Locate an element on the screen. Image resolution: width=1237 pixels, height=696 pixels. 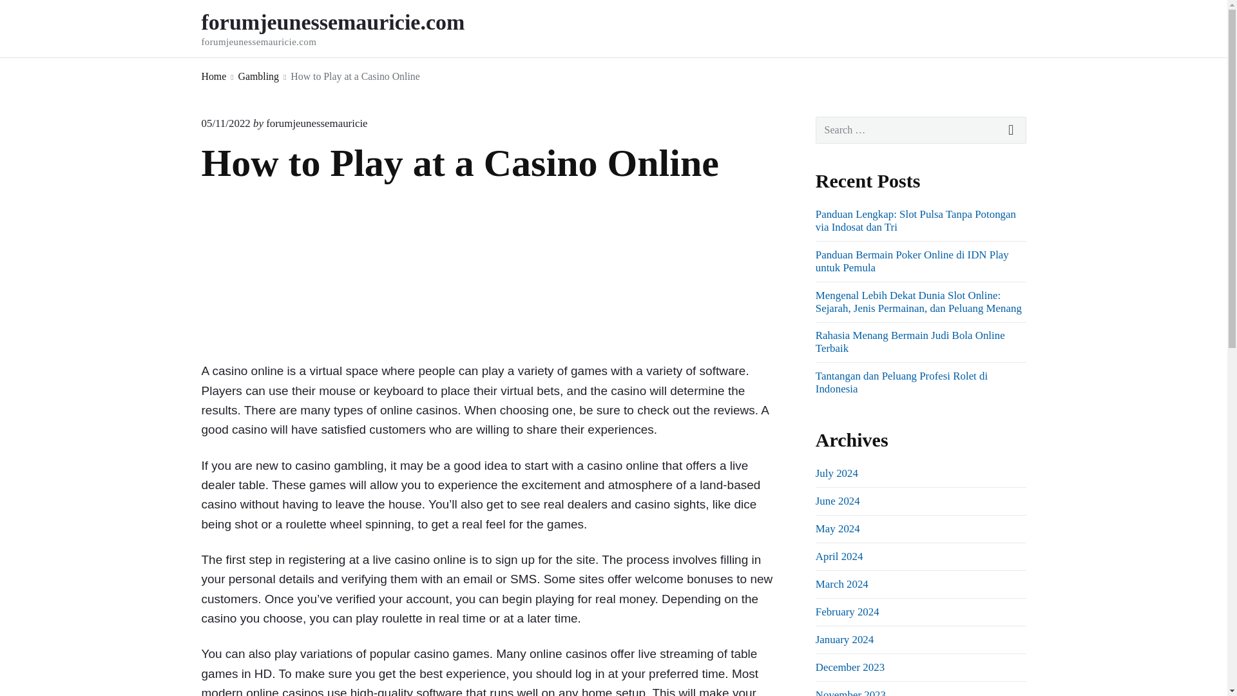
Tantangan dan Peluang Profesi Rolet di Indonesia is located at coordinates (901, 382).